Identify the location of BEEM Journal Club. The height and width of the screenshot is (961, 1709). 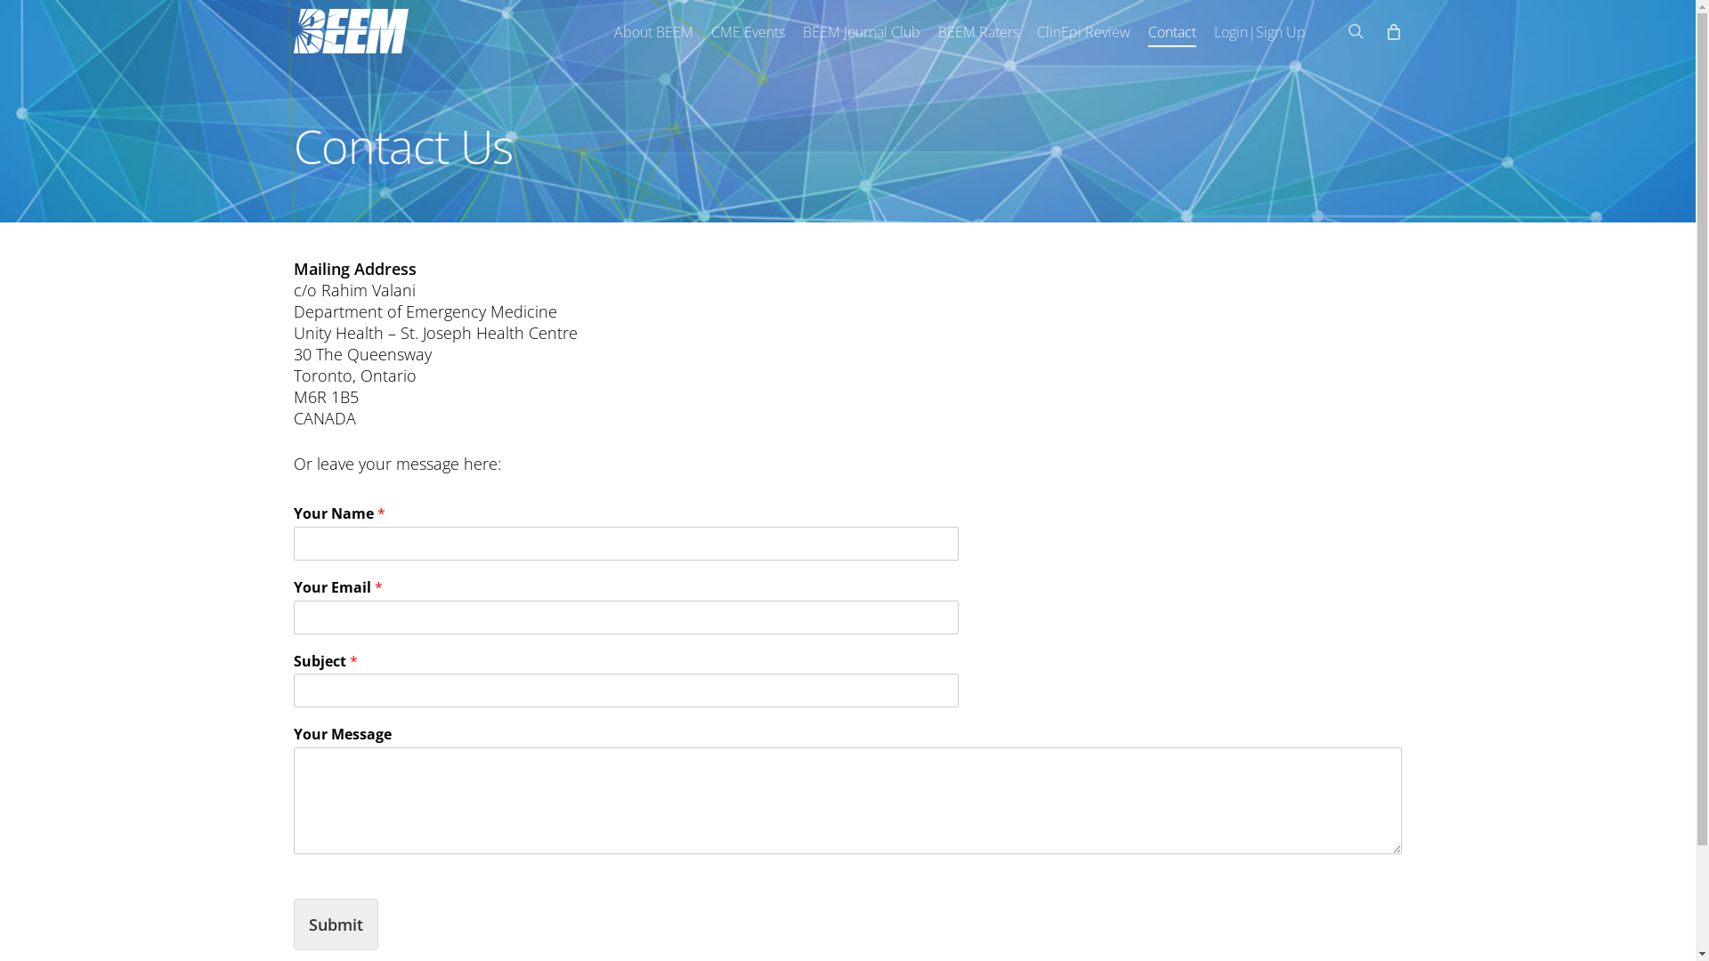
(862, 32).